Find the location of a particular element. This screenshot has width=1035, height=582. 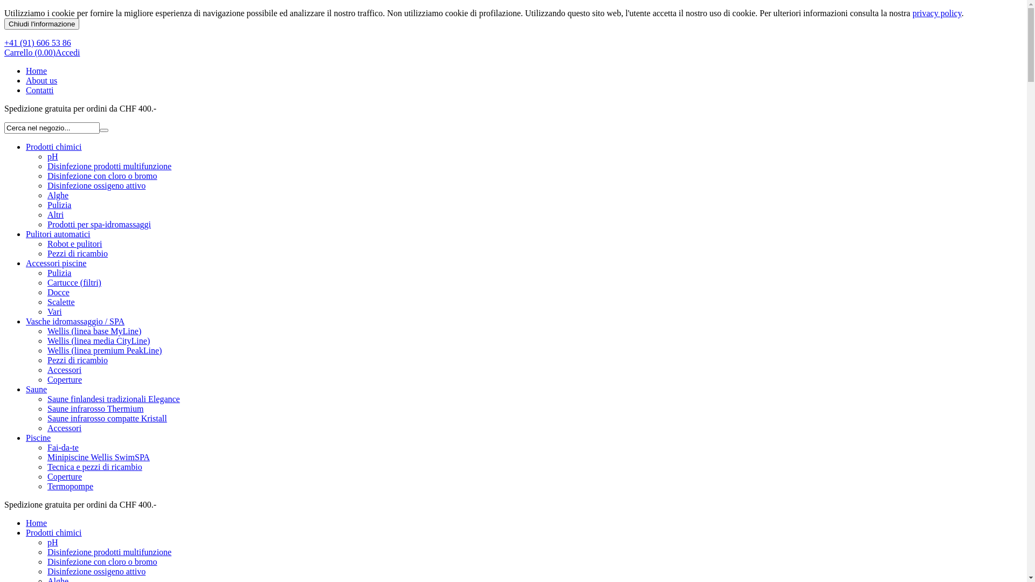

Pulizia is located at coordinates (59, 205).